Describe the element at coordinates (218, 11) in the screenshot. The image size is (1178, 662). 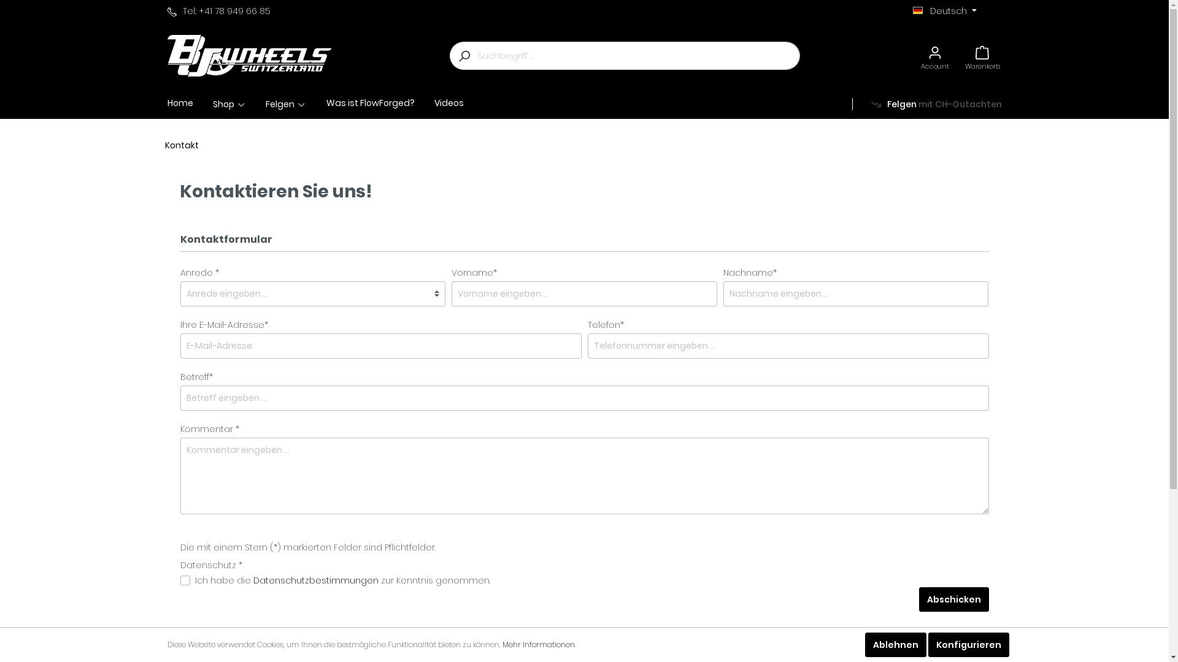
I see `Tel.: +41 78 949 66 85` at that location.